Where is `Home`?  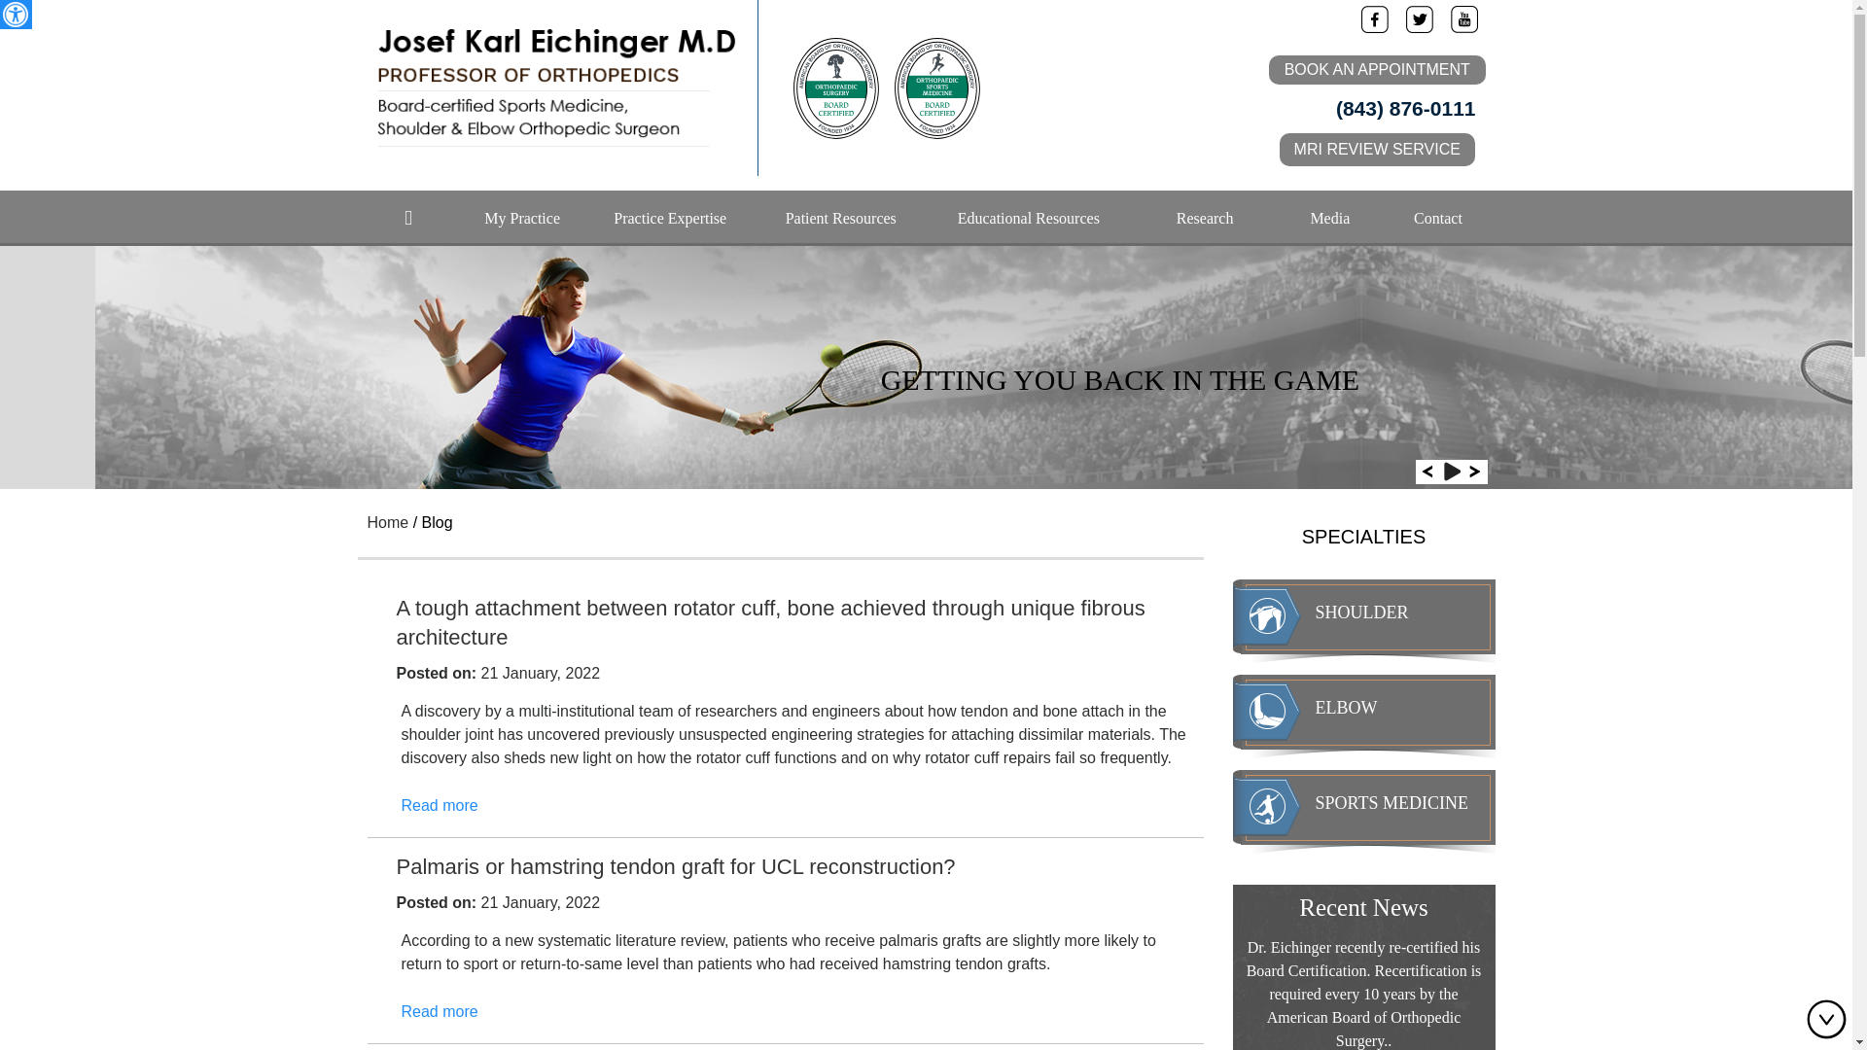
Home is located at coordinates (408, 218).